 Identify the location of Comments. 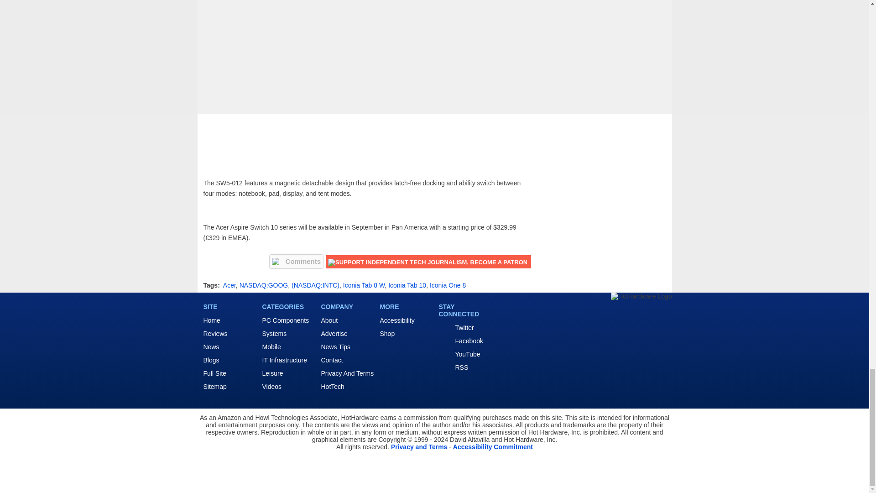
(297, 261).